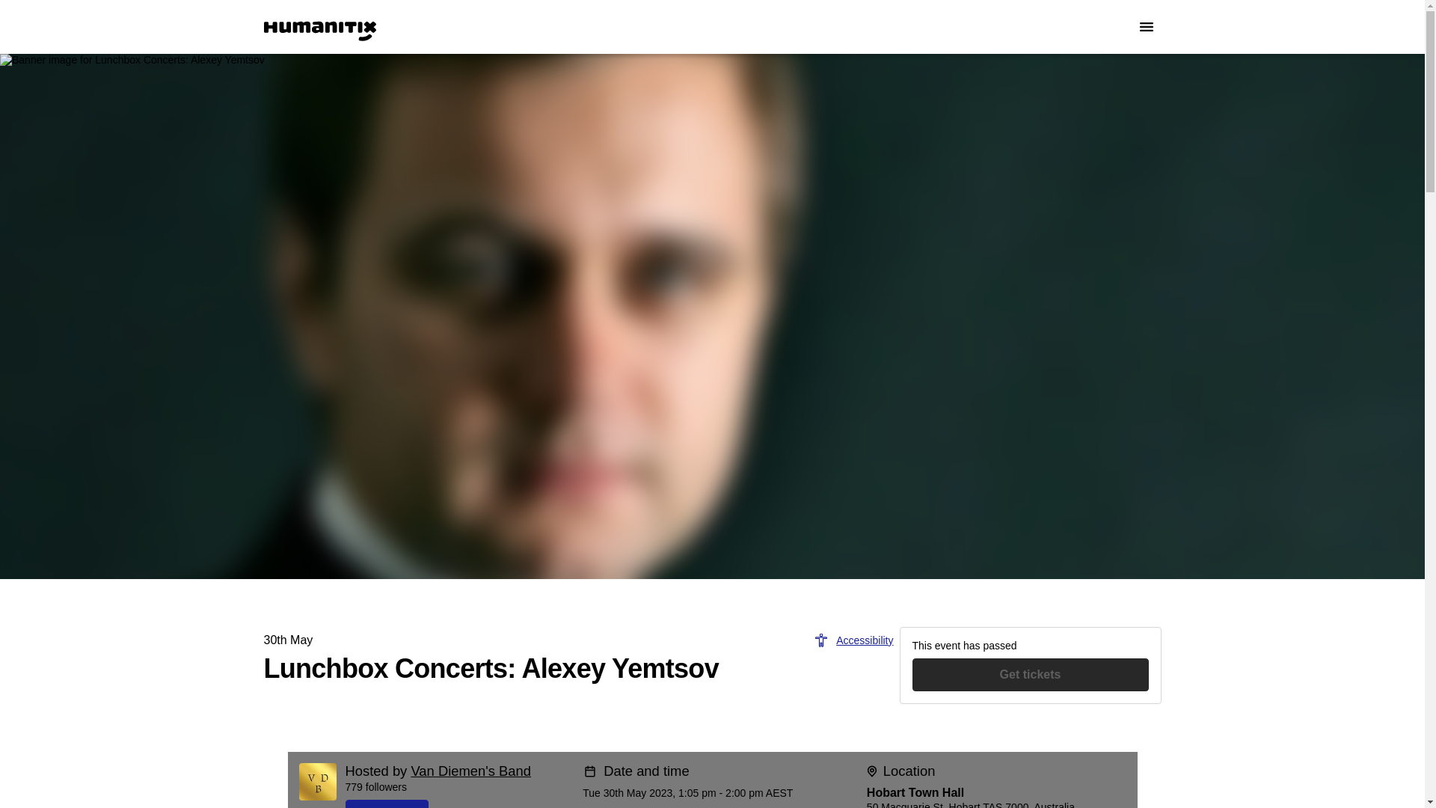 Image resolution: width=1436 pixels, height=808 pixels. Describe the element at coordinates (18, 18) in the screenshot. I see `Skip to Content` at that location.